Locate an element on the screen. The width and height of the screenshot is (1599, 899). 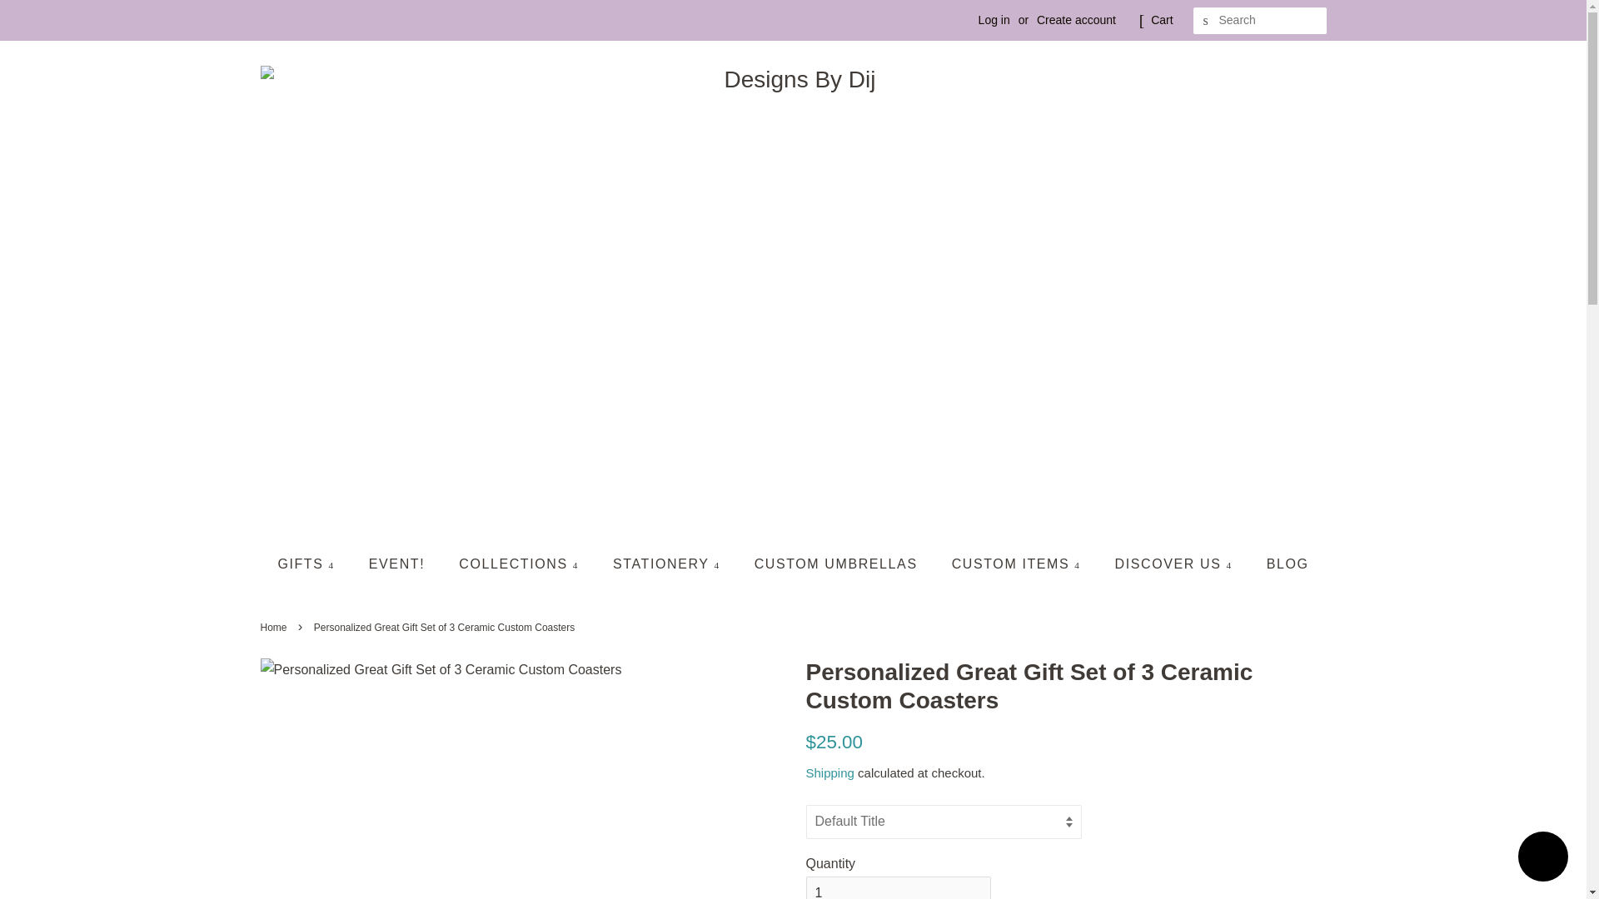
1 is located at coordinates (898, 887).